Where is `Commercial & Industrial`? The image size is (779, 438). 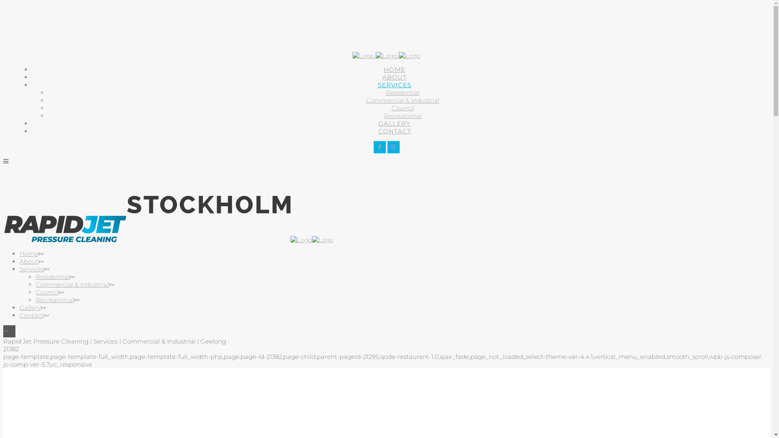
Commercial & Industrial is located at coordinates (402, 101).